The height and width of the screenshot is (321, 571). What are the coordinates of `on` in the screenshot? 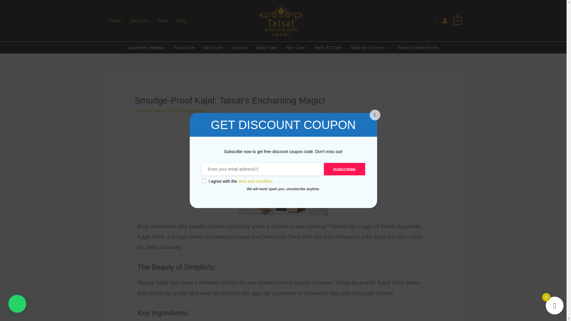 It's located at (204, 181).